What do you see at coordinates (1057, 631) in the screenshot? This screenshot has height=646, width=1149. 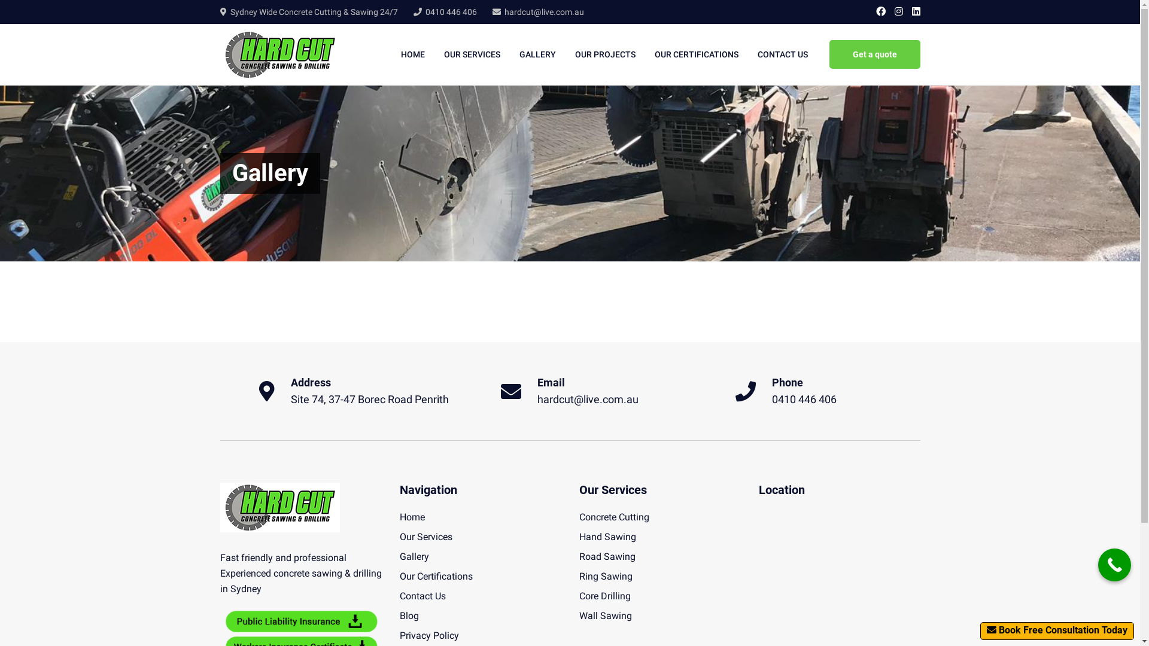 I see `Book Free Consultation Today` at bounding box center [1057, 631].